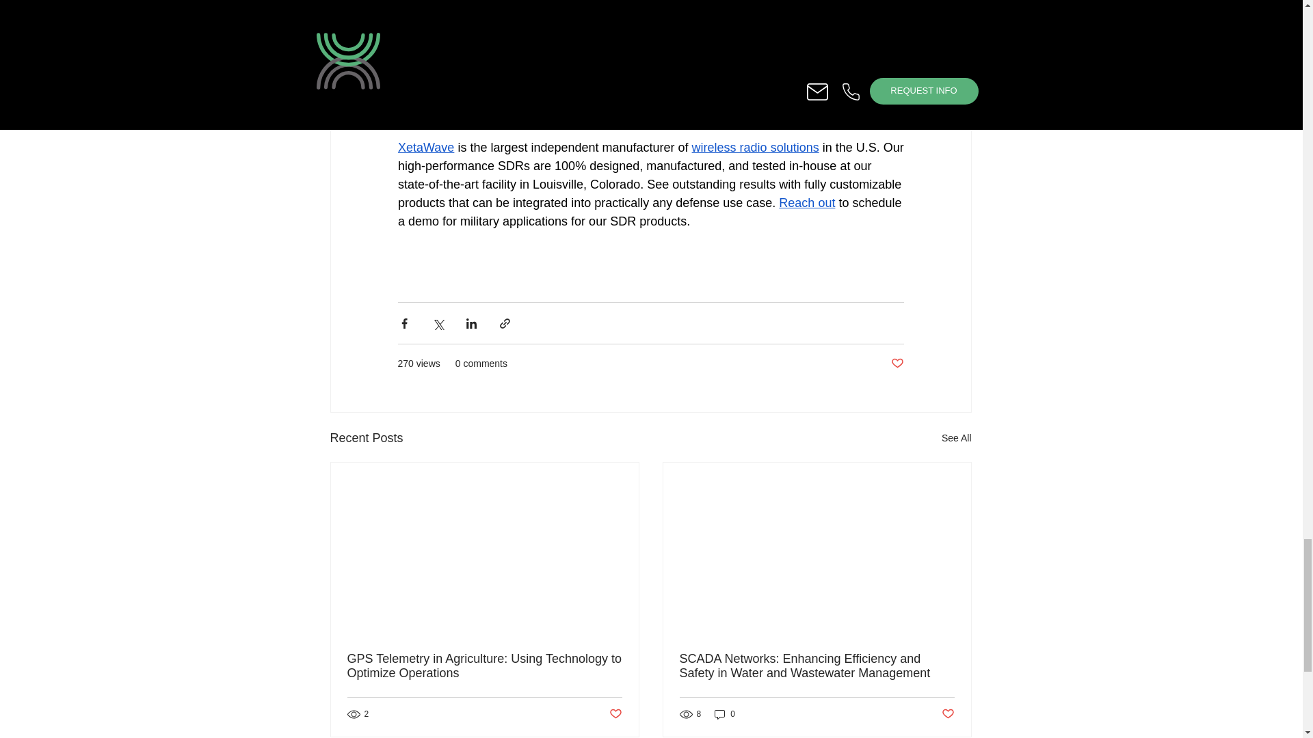 This screenshot has height=738, width=1313. What do you see at coordinates (425, 148) in the screenshot?
I see `XetaWave` at bounding box center [425, 148].